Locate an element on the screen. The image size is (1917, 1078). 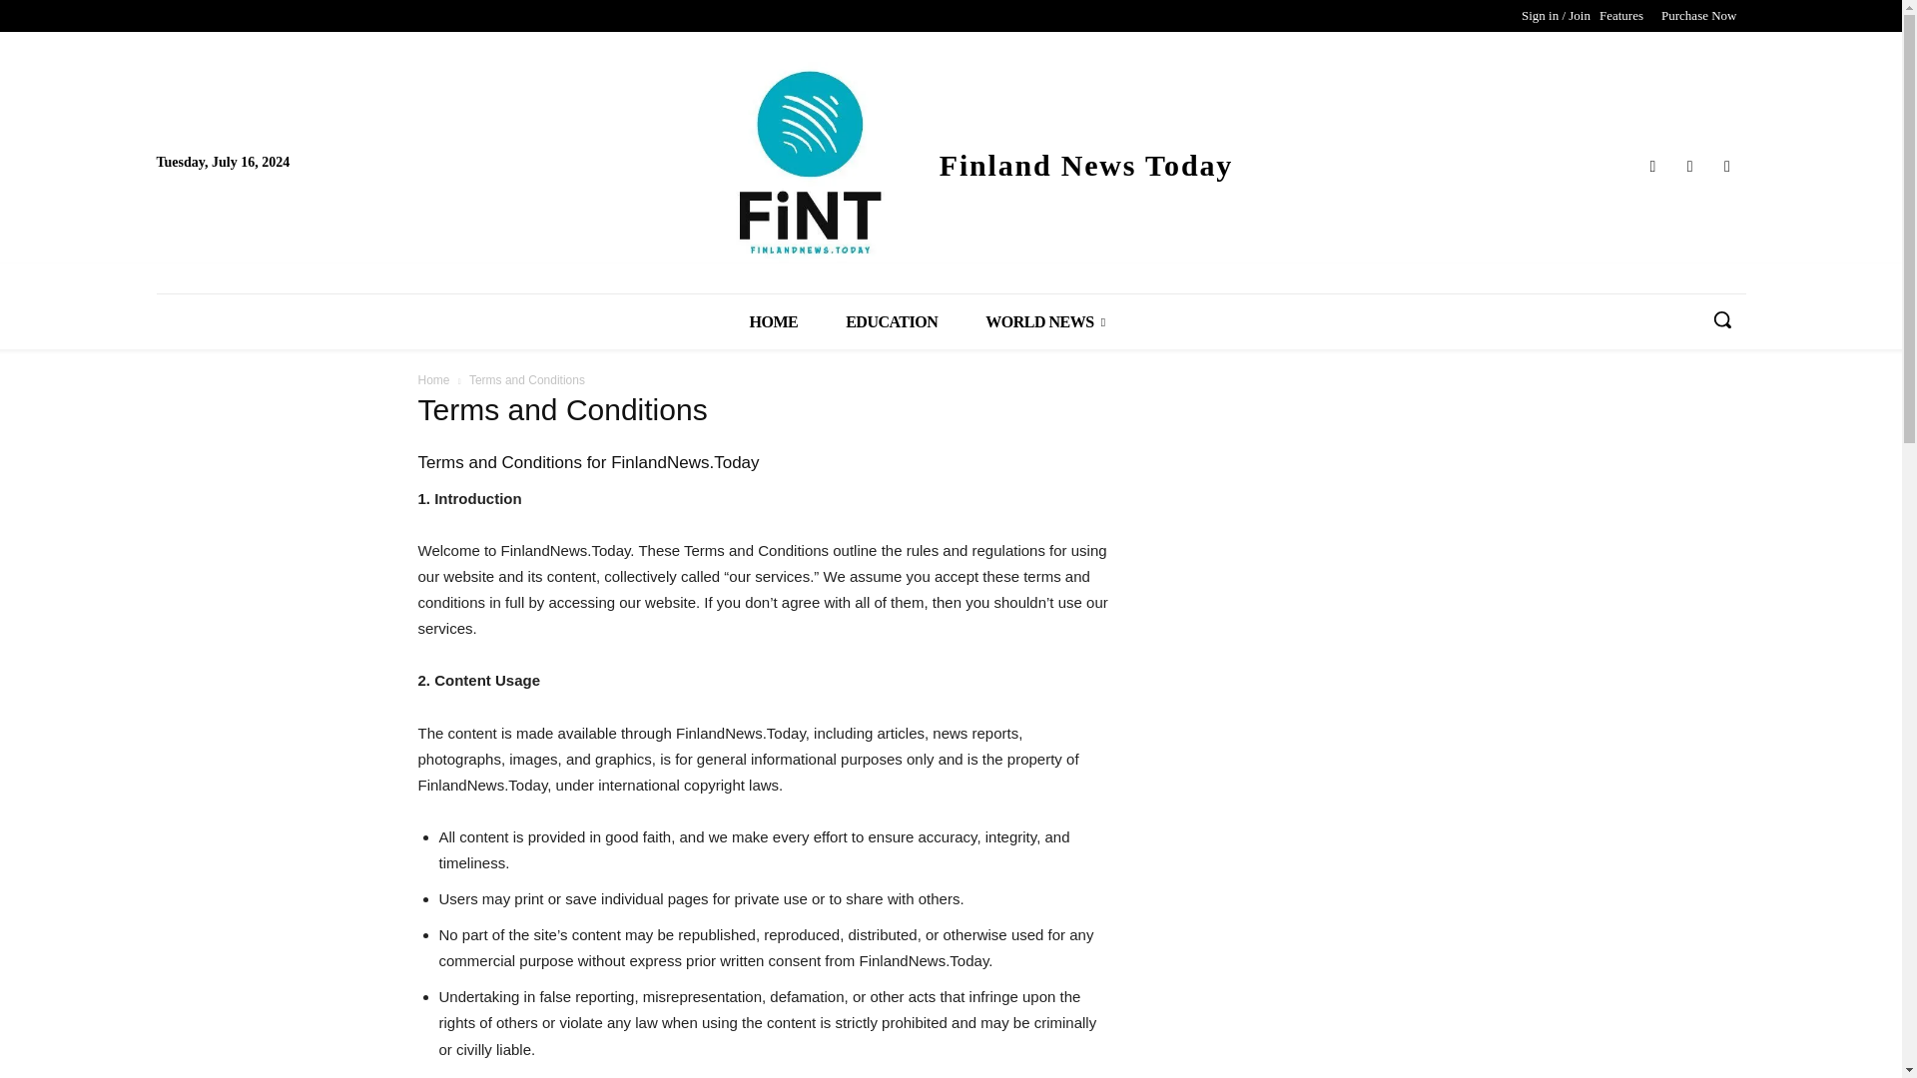
 Finland News Today  is located at coordinates (795, 164).